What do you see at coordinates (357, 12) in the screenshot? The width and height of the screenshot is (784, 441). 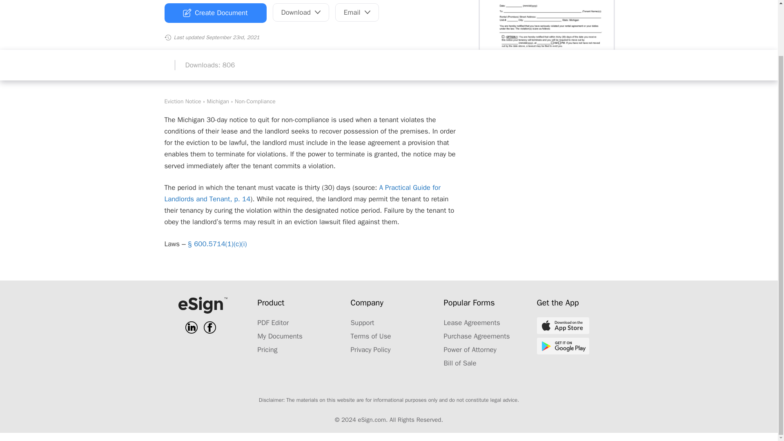 I see `Email` at bounding box center [357, 12].